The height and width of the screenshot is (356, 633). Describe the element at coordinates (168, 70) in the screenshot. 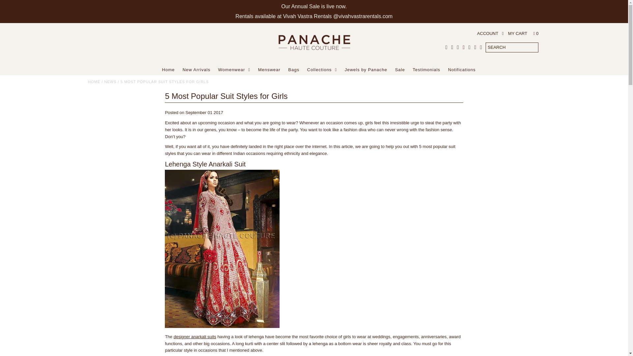

I see `Home` at that location.